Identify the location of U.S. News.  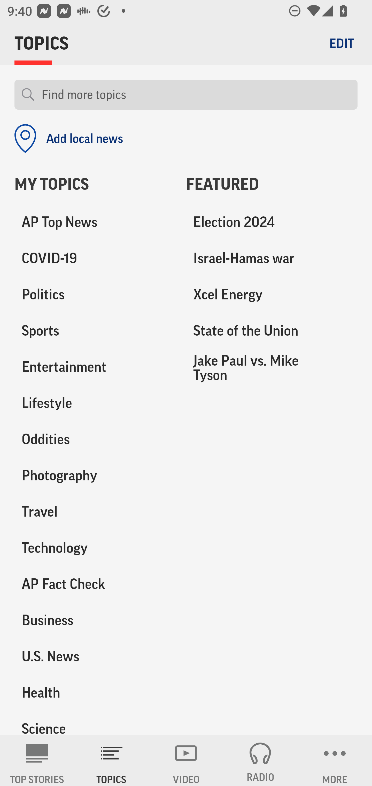
(93, 656).